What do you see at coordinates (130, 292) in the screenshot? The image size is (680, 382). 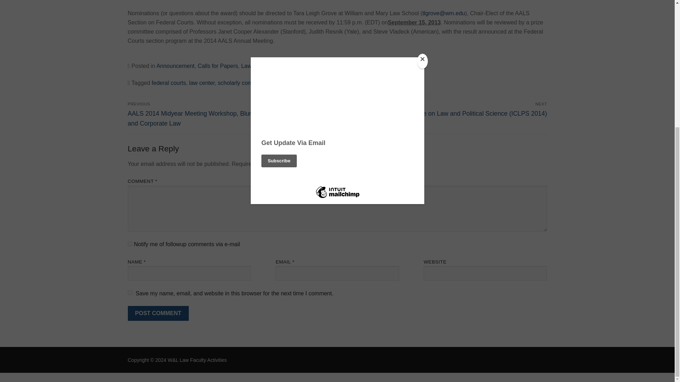 I see `yes` at bounding box center [130, 292].